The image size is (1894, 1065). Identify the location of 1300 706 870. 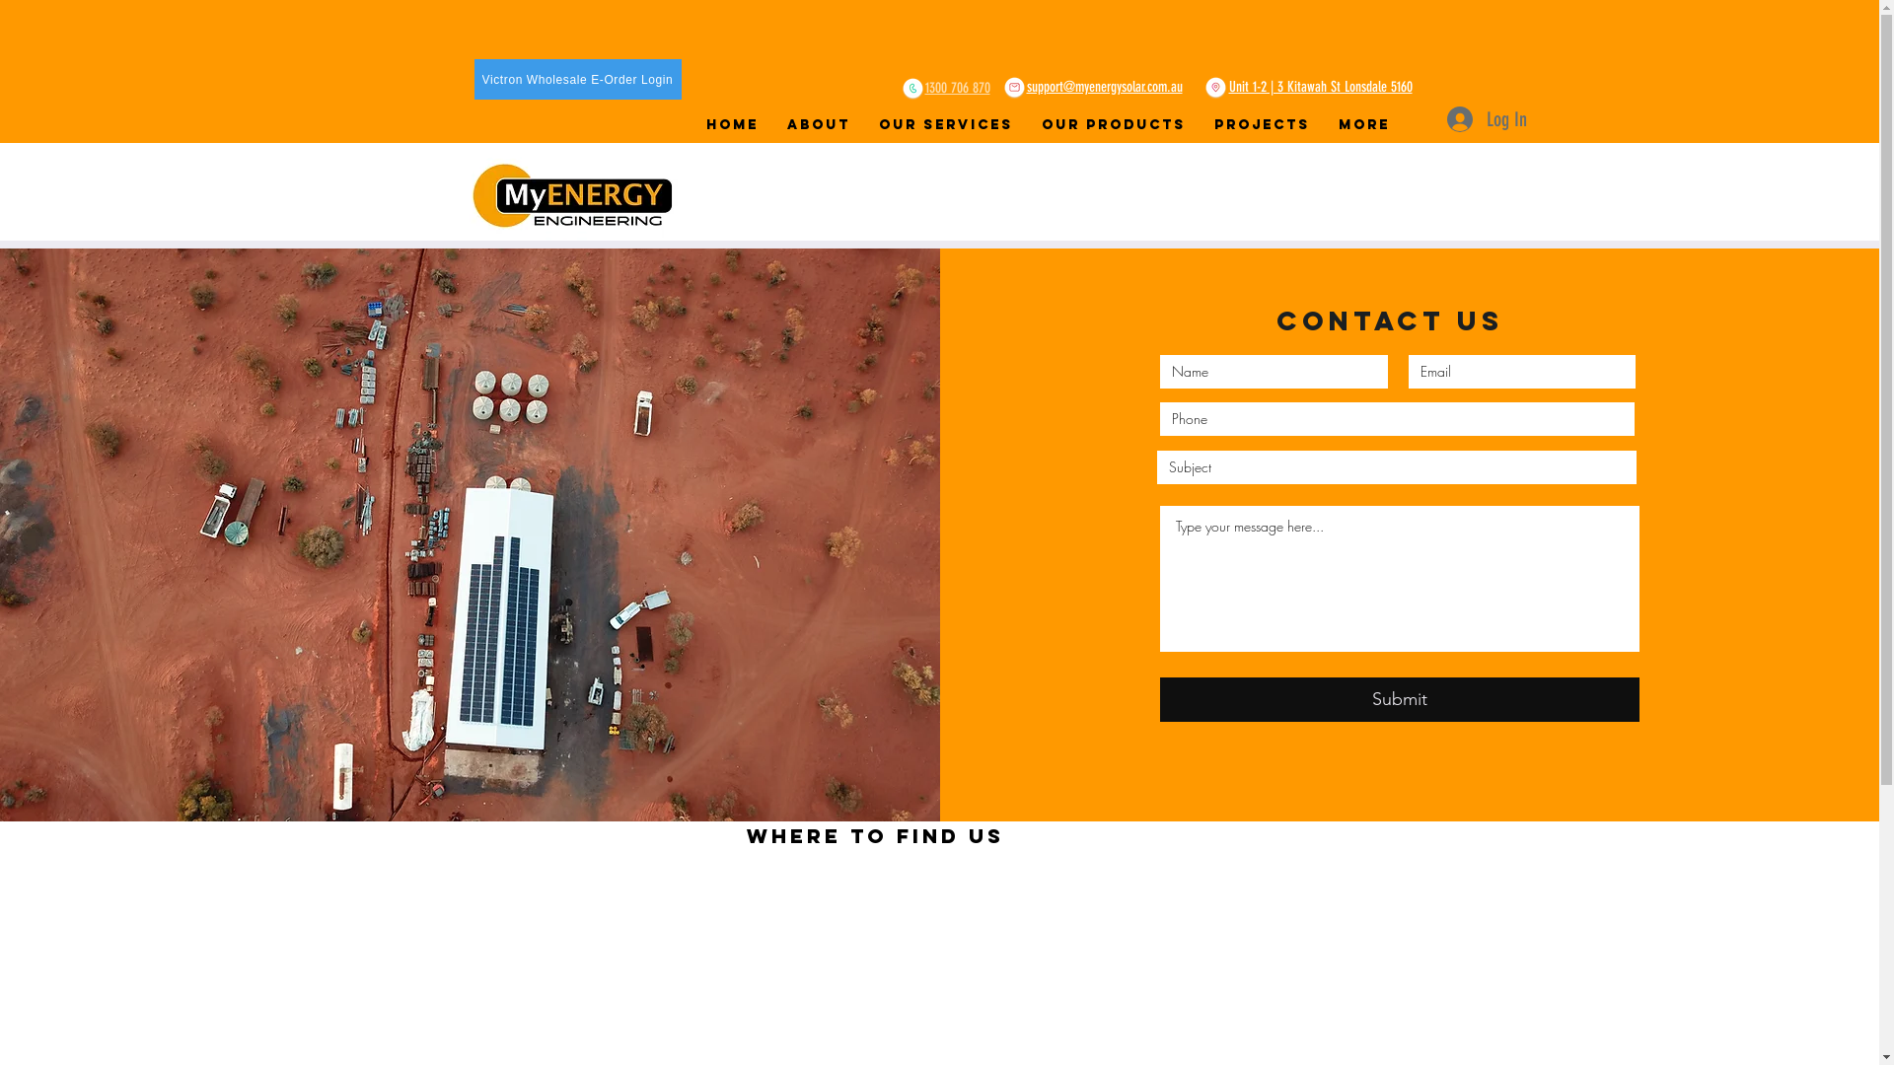
(958, 87).